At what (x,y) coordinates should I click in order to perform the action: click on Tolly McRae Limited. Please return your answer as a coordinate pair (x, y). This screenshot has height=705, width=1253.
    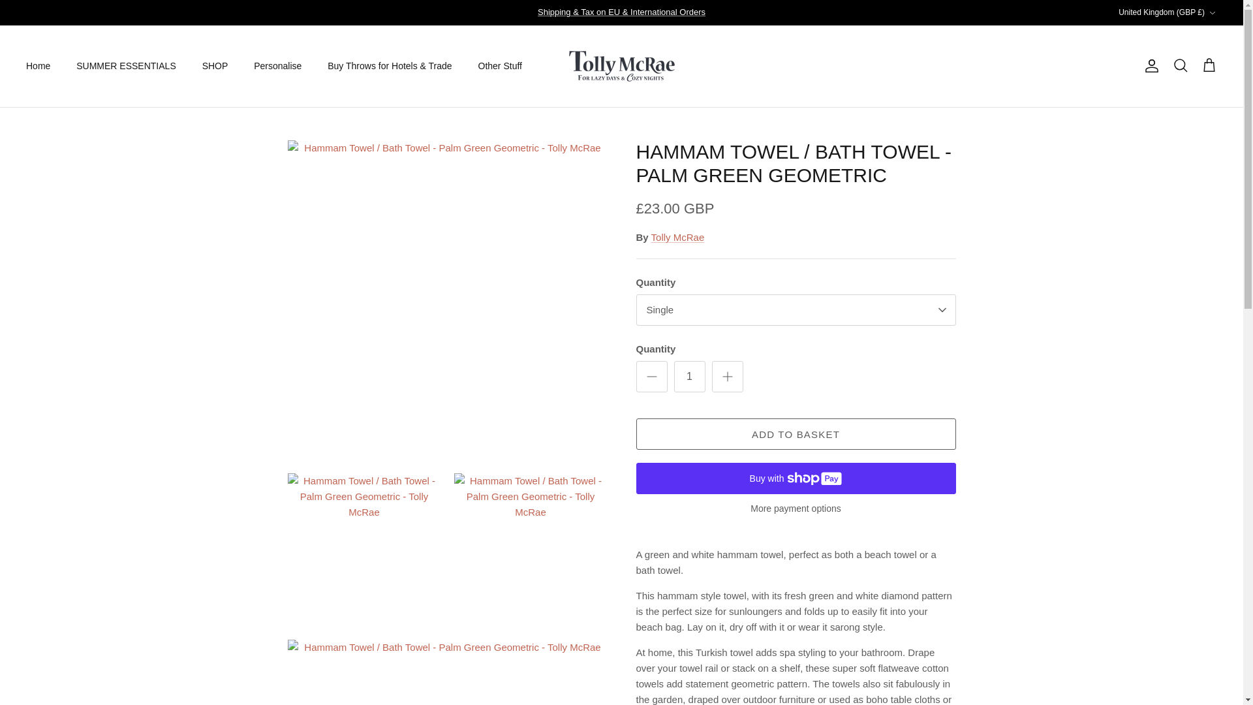
    Looking at the image, I should click on (621, 66).